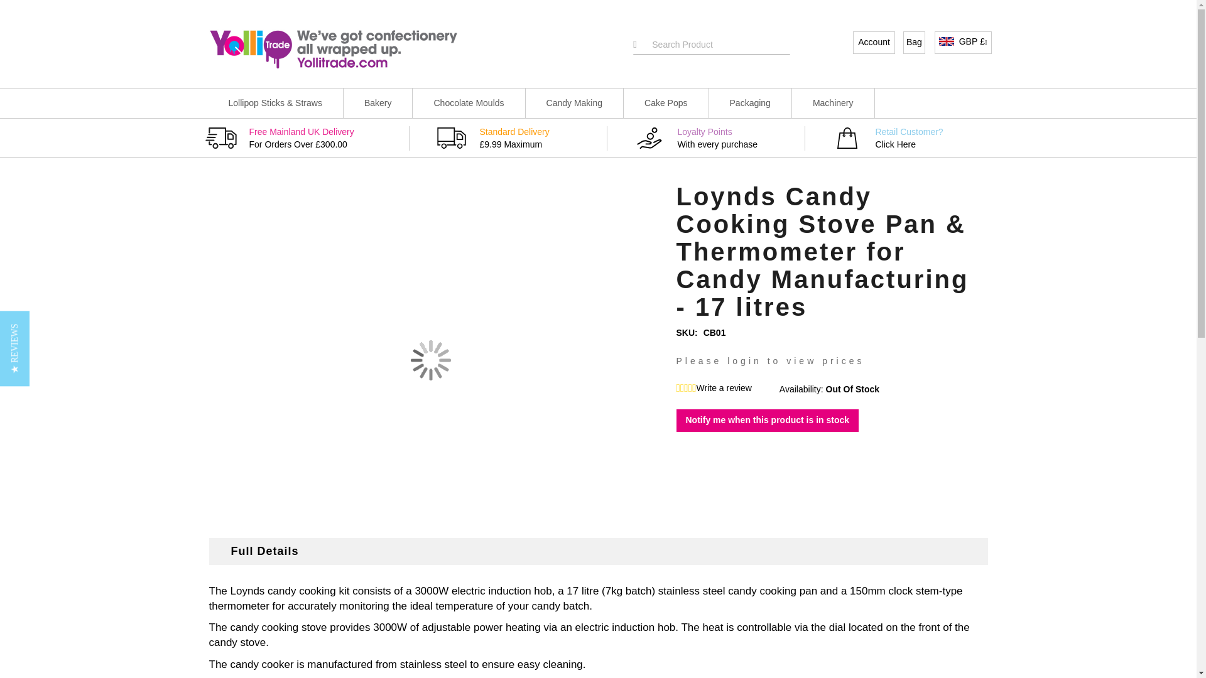 The height and width of the screenshot is (678, 1206). Describe the element at coordinates (873, 41) in the screenshot. I see `Account` at that location.